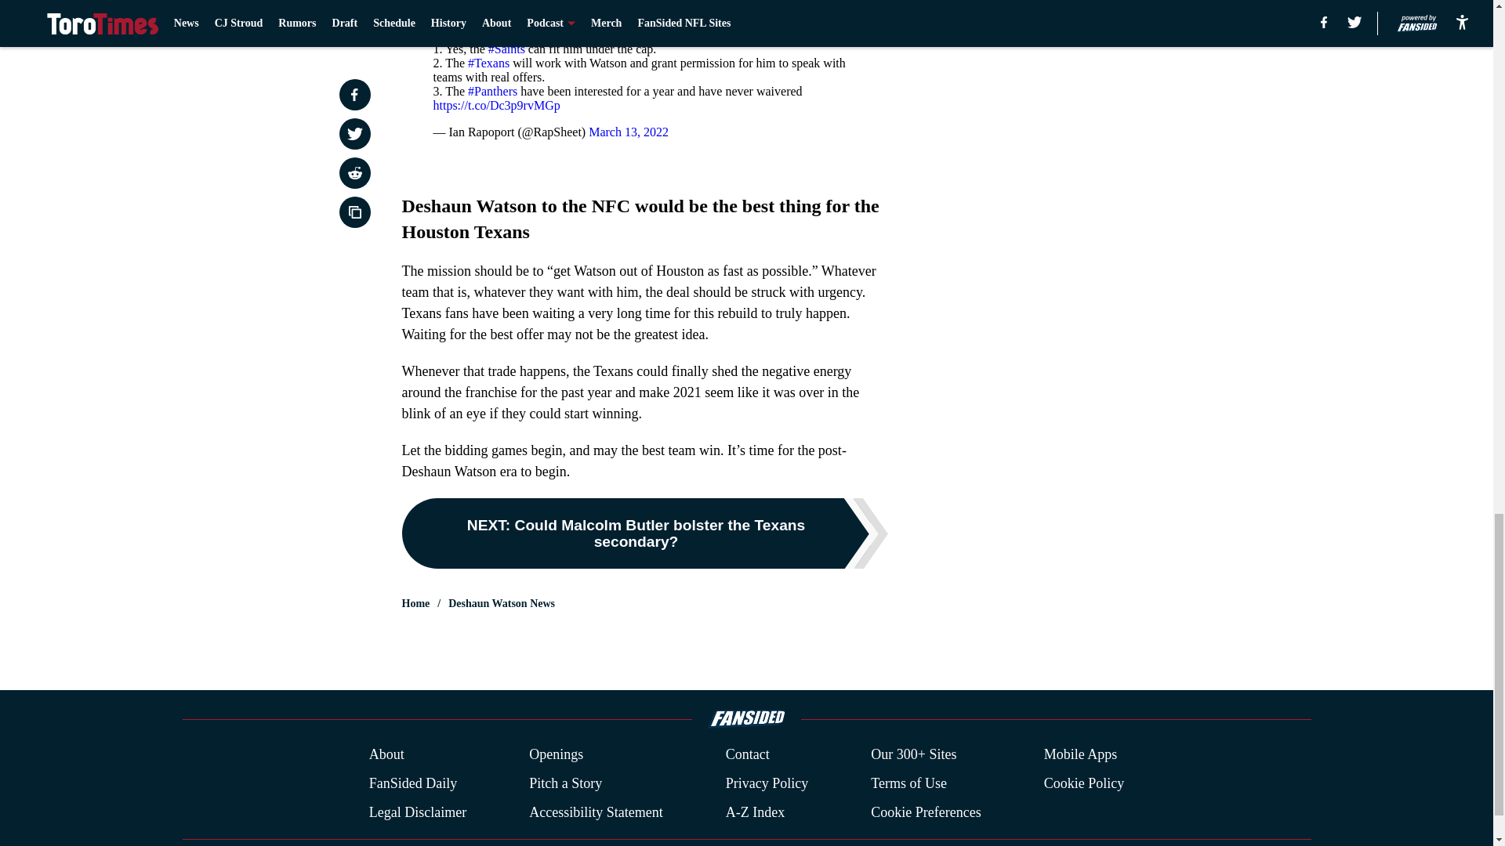 This screenshot has width=1505, height=846. Describe the element at coordinates (566, 783) in the screenshot. I see `Pitch a Story` at that location.